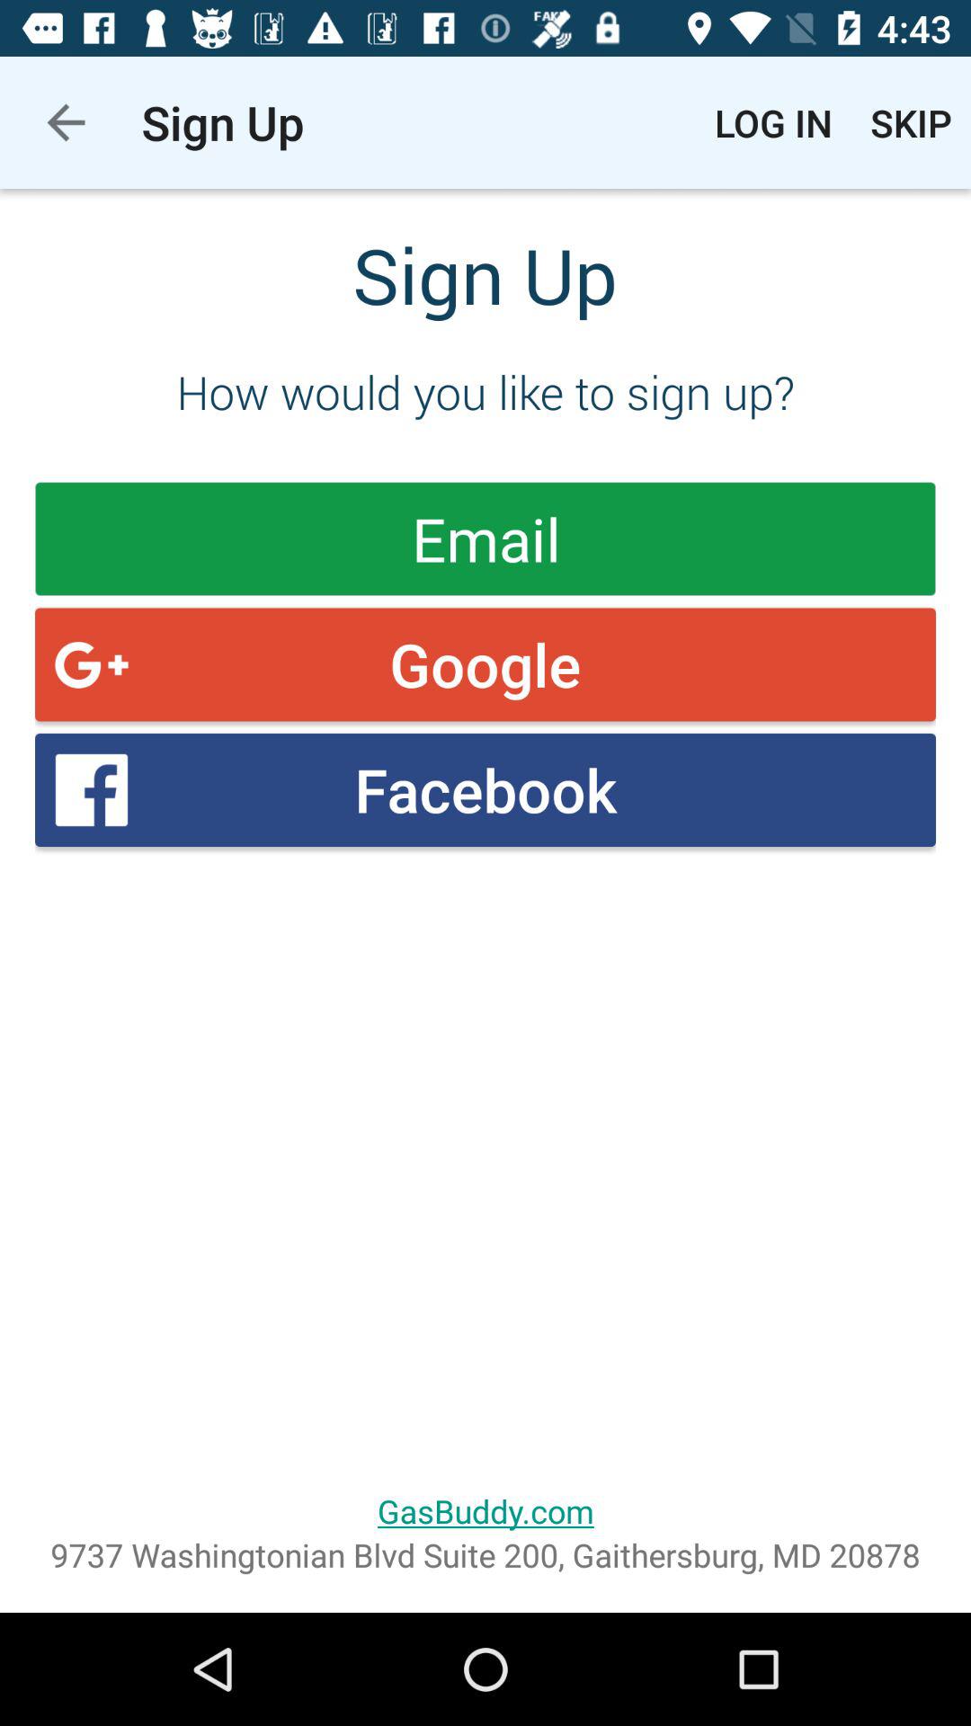 This screenshot has width=971, height=1726. Describe the element at coordinates (773, 122) in the screenshot. I see `tap item above the how would you item` at that location.